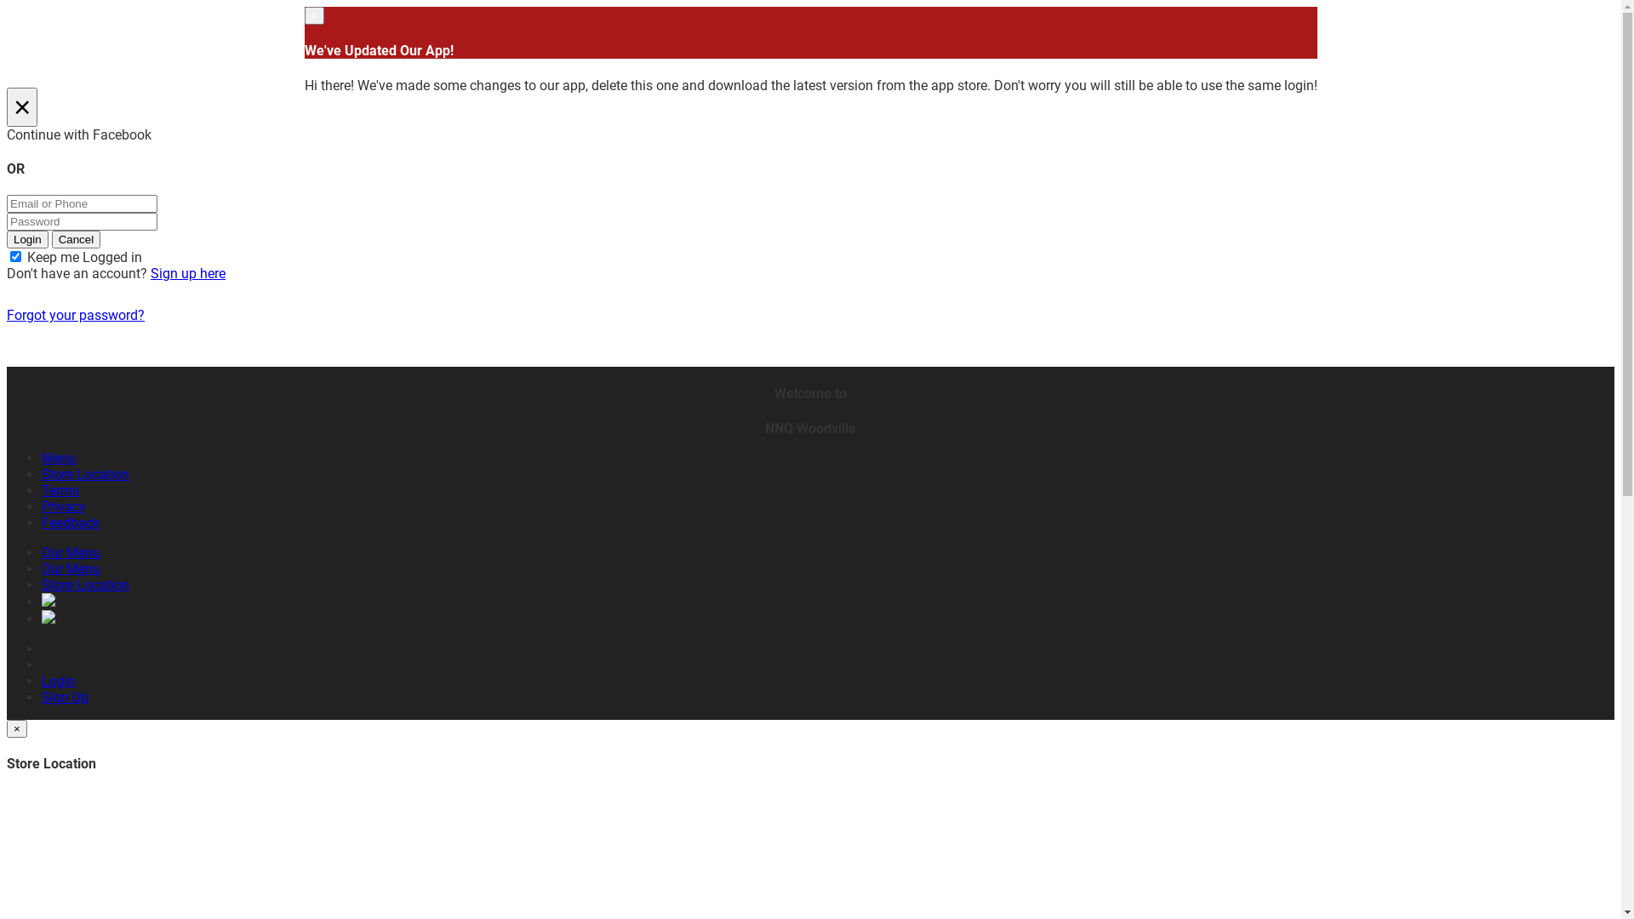  I want to click on Cancel, so click(77, 240).